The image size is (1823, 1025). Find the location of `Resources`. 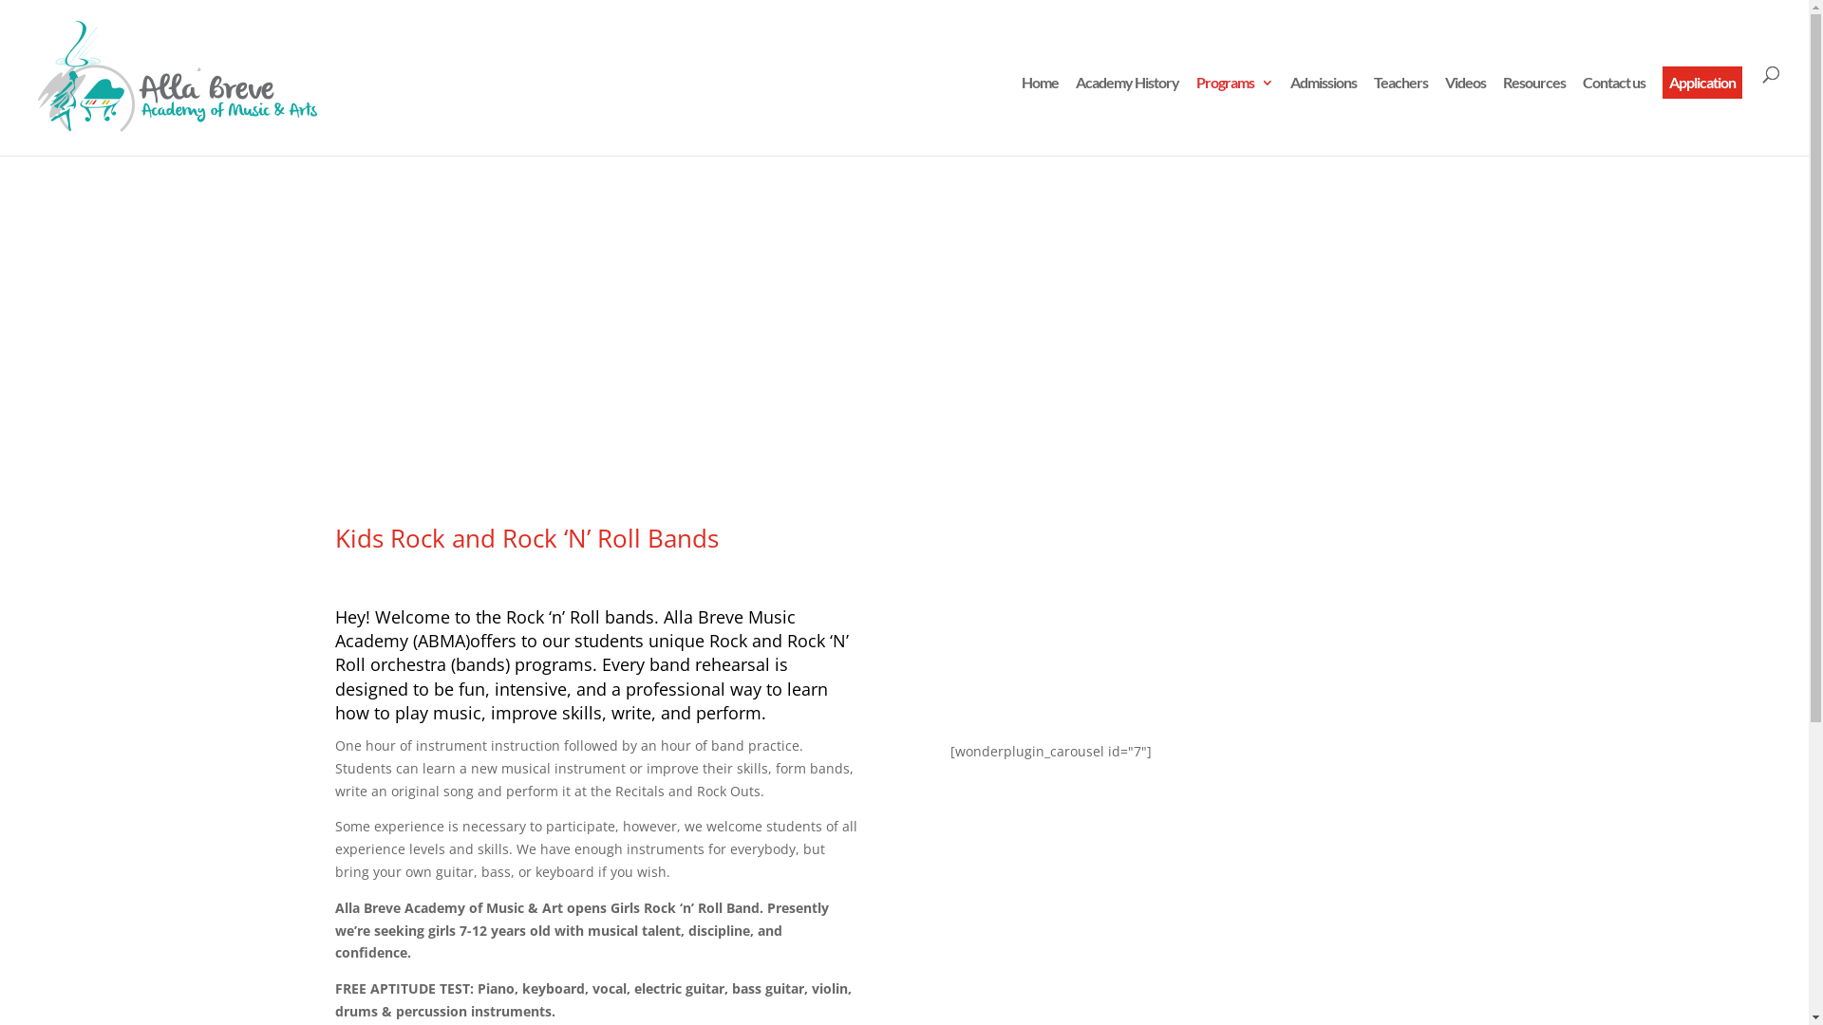

Resources is located at coordinates (1534, 116).